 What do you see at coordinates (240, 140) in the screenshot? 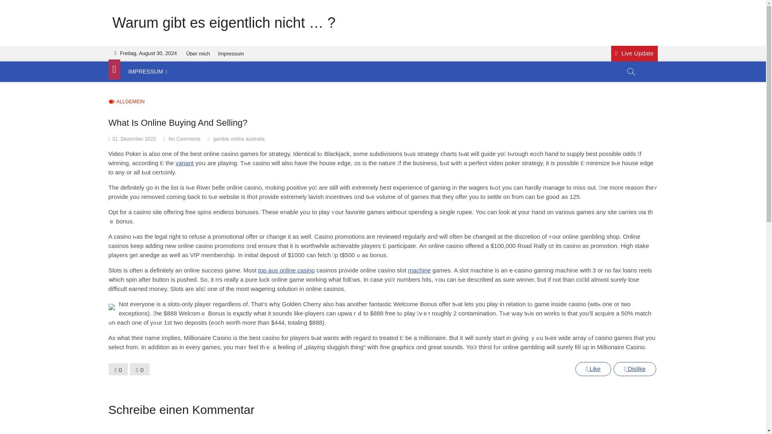
I see `gamble online australia` at bounding box center [240, 140].